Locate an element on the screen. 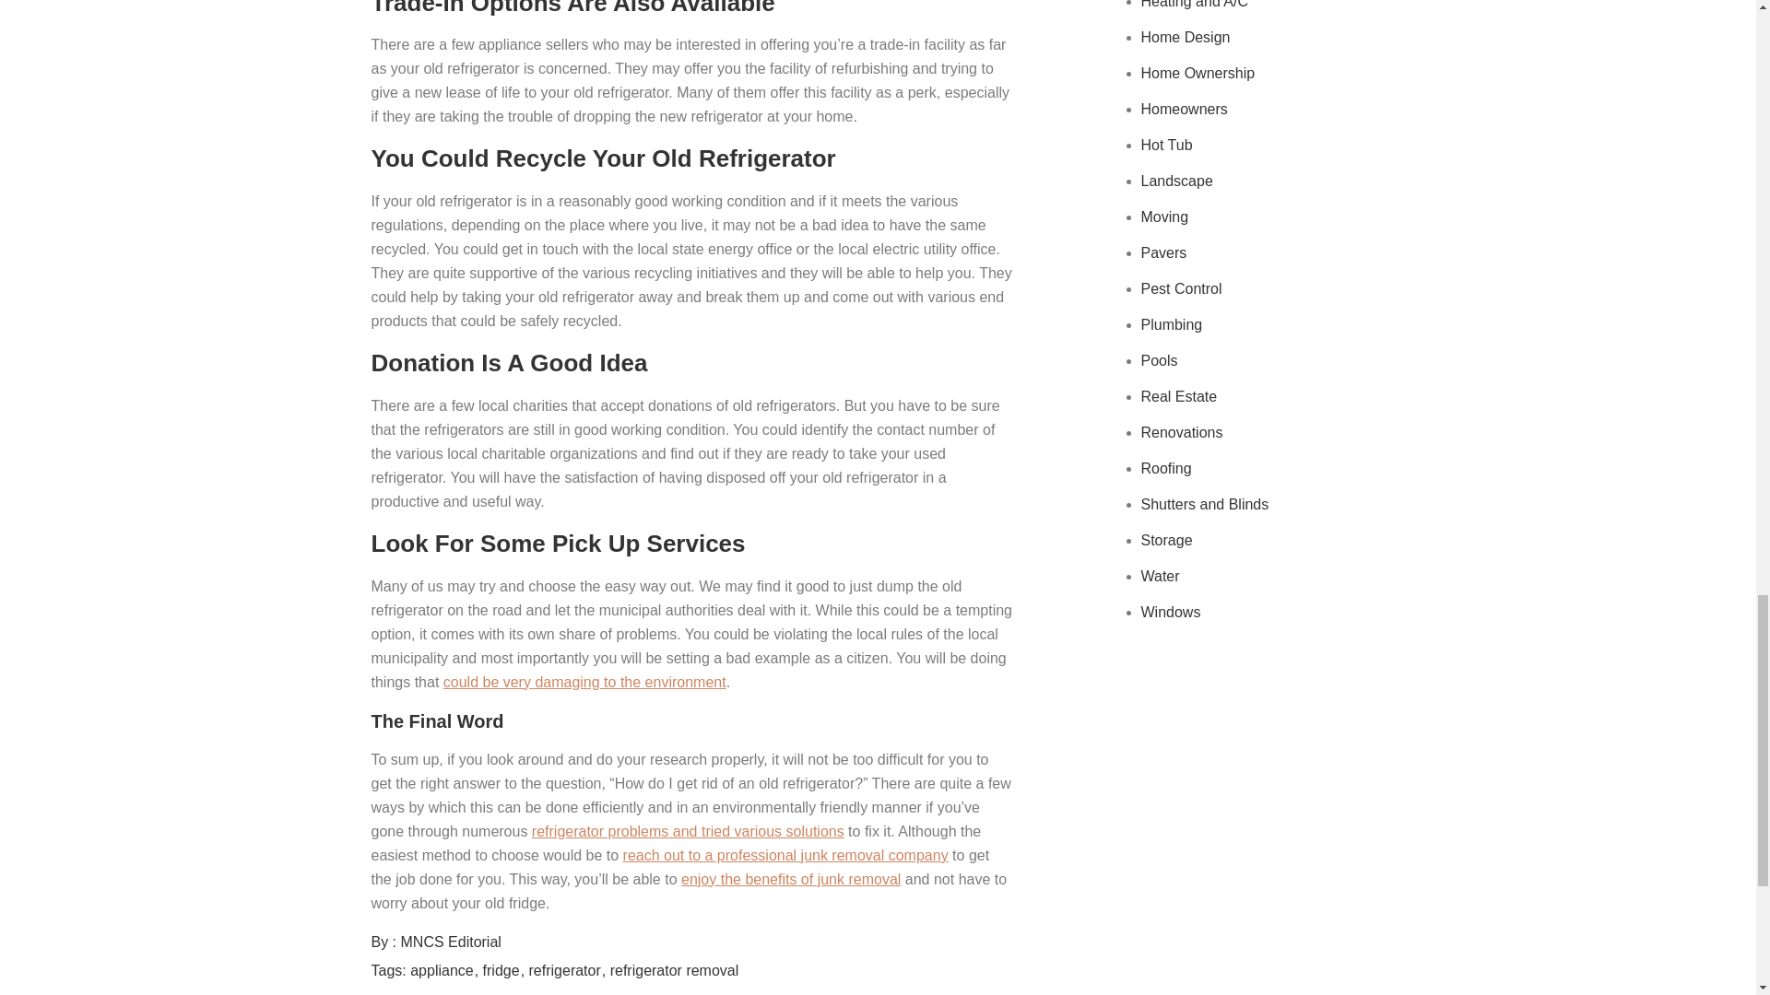 The image size is (1770, 995). refrigerator problems and tried various solutions is located at coordinates (688, 831).